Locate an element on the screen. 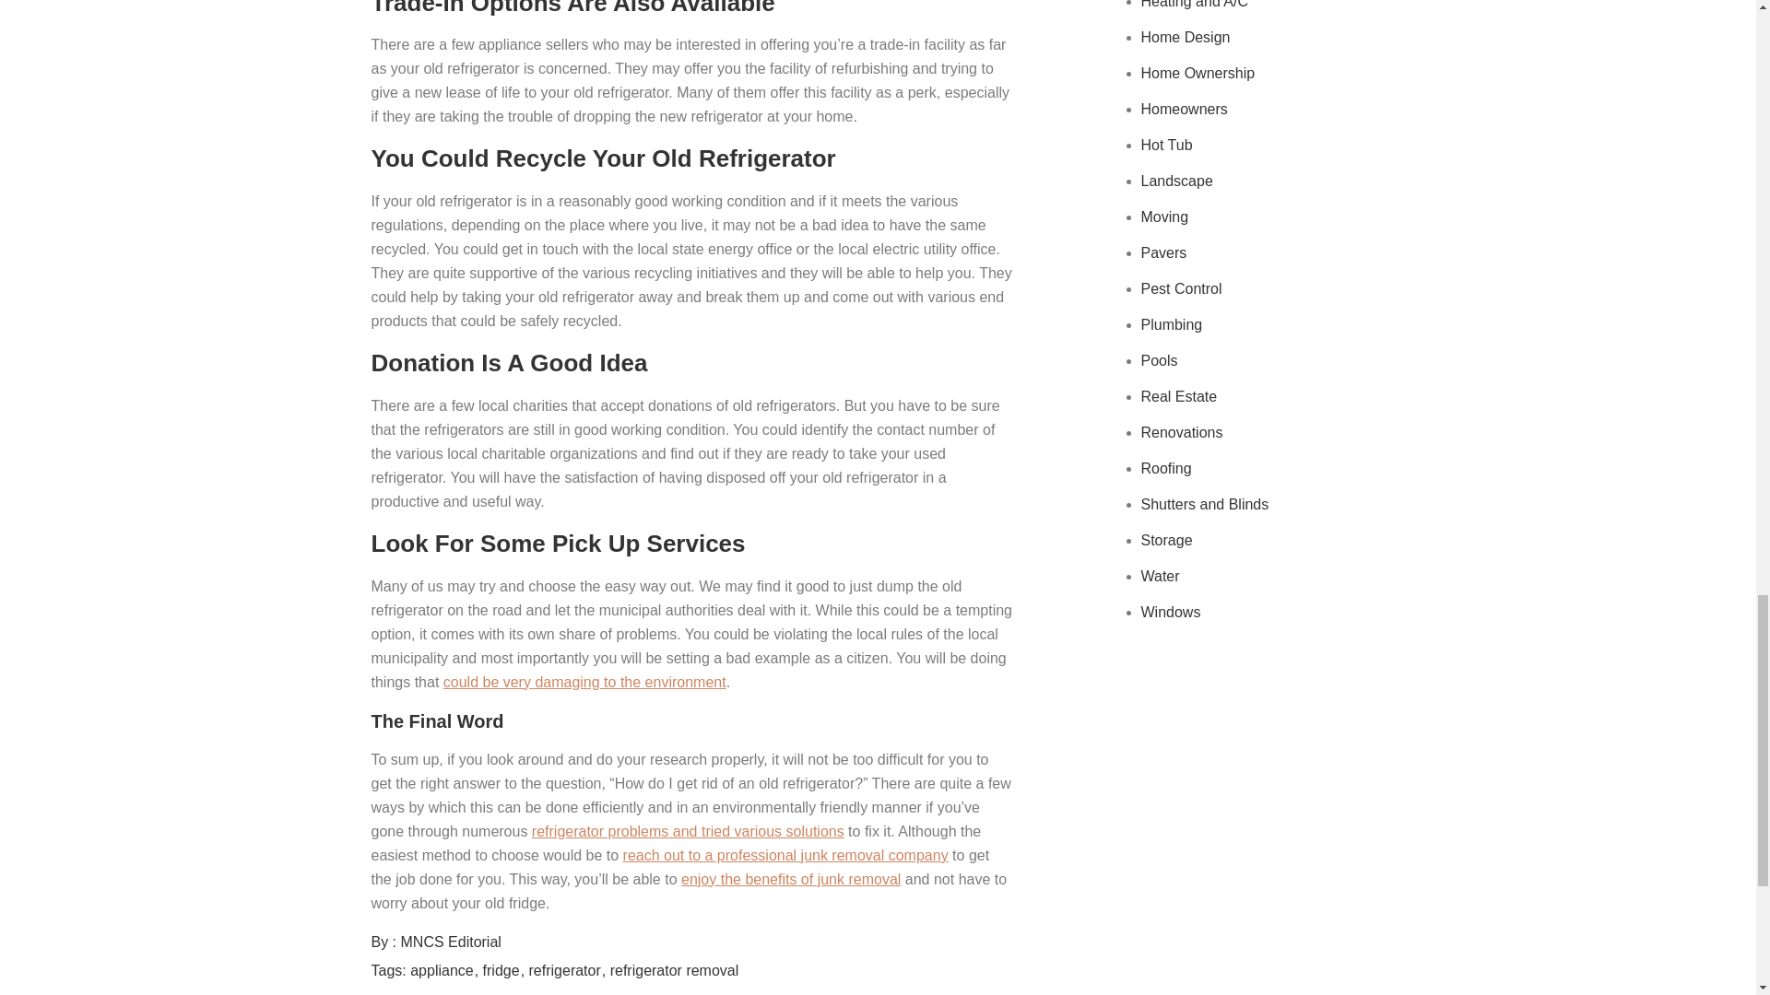 The image size is (1770, 995). refrigerator problems and tried various solutions is located at coordinates (688, 831).